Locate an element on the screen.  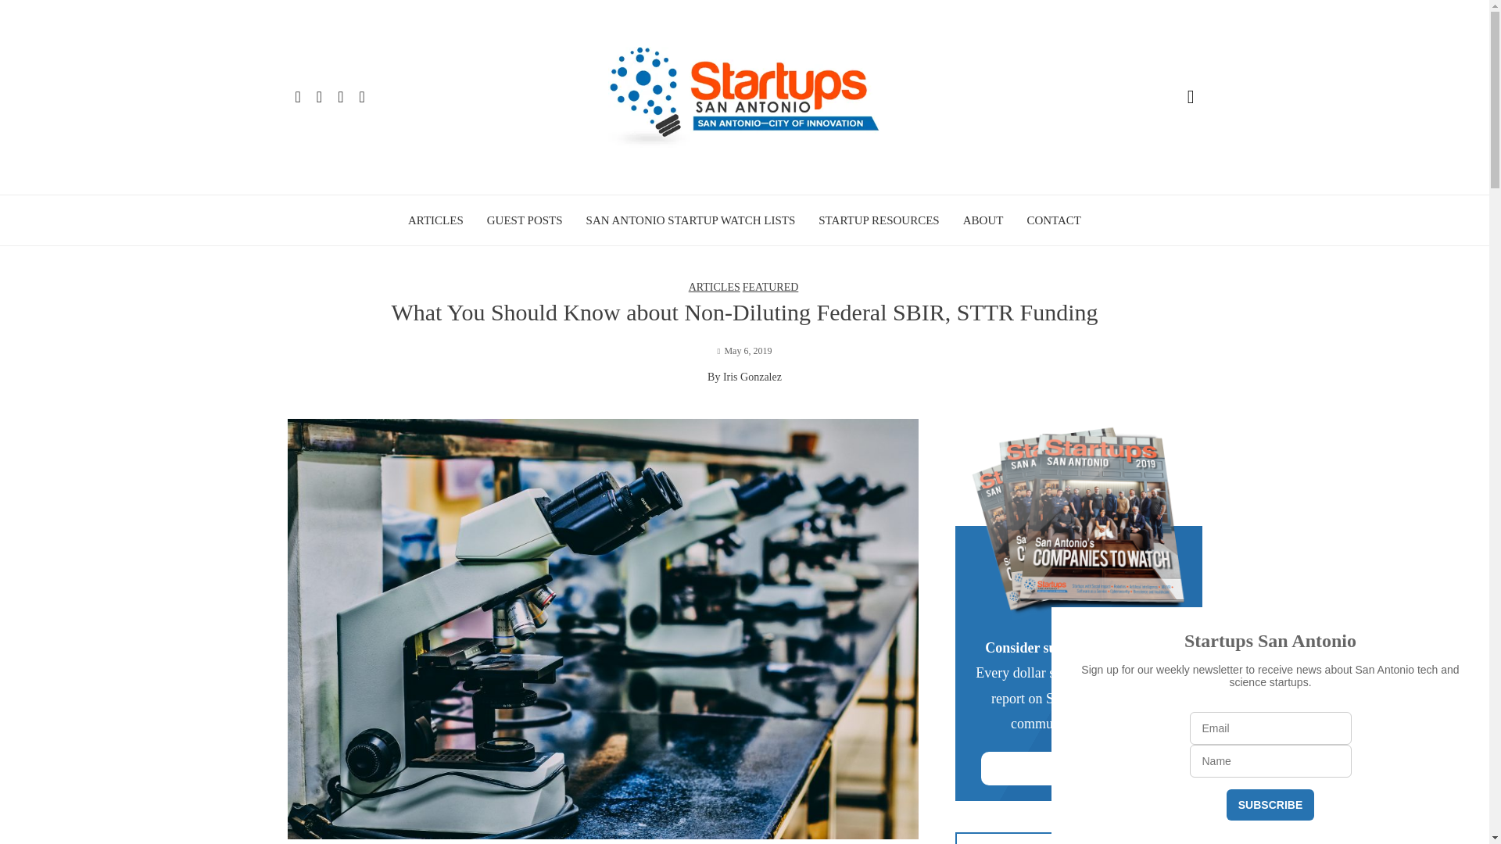
GUEST POSTS is located at coordinates (525, 220).